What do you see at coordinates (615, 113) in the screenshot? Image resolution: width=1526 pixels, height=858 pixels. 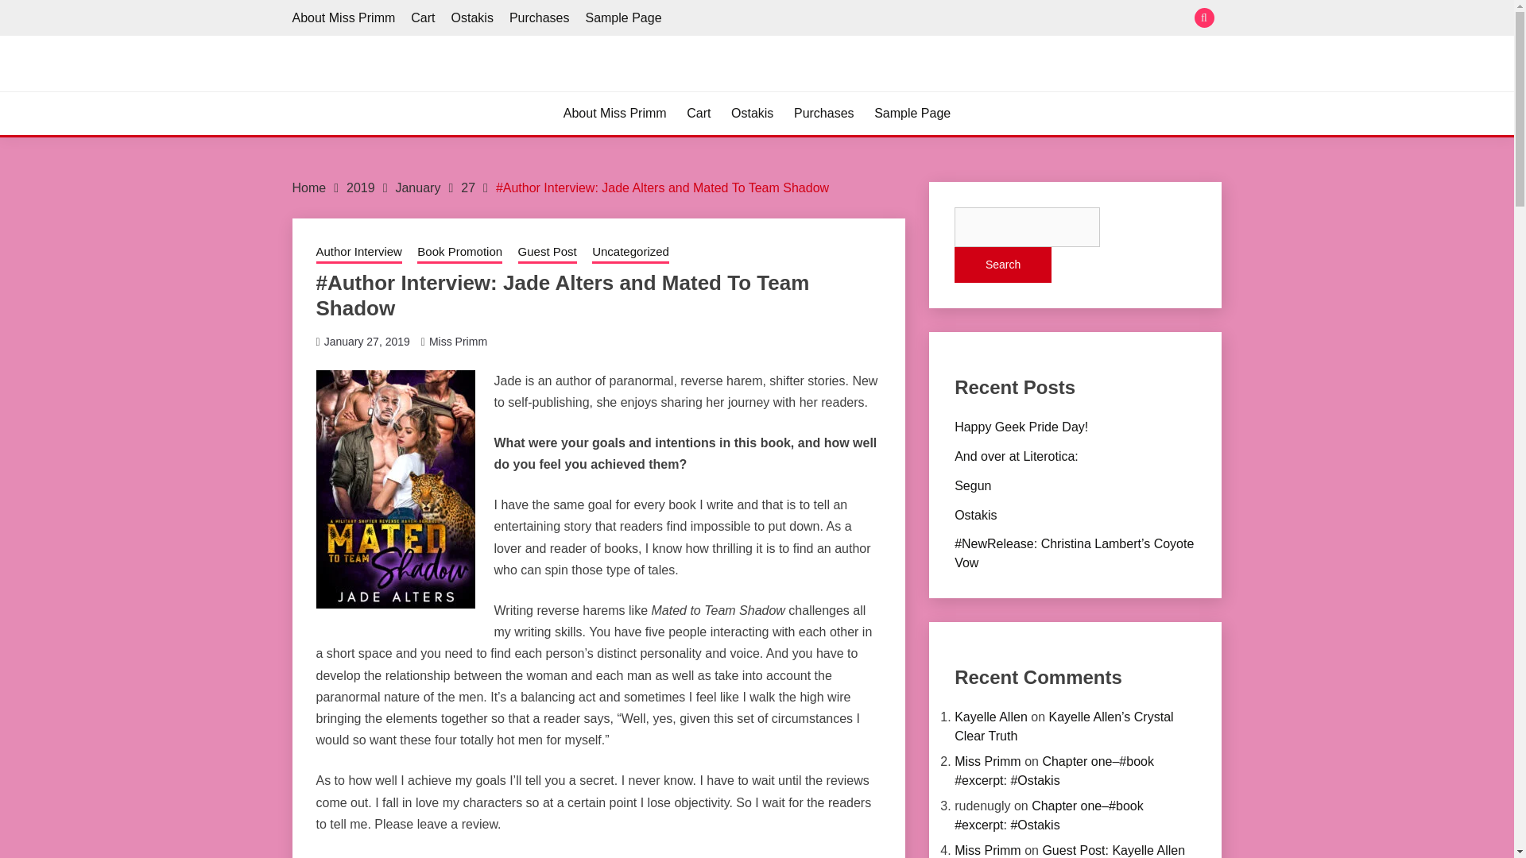 I see `About Miss Primm` at bounding box center [615, 113].